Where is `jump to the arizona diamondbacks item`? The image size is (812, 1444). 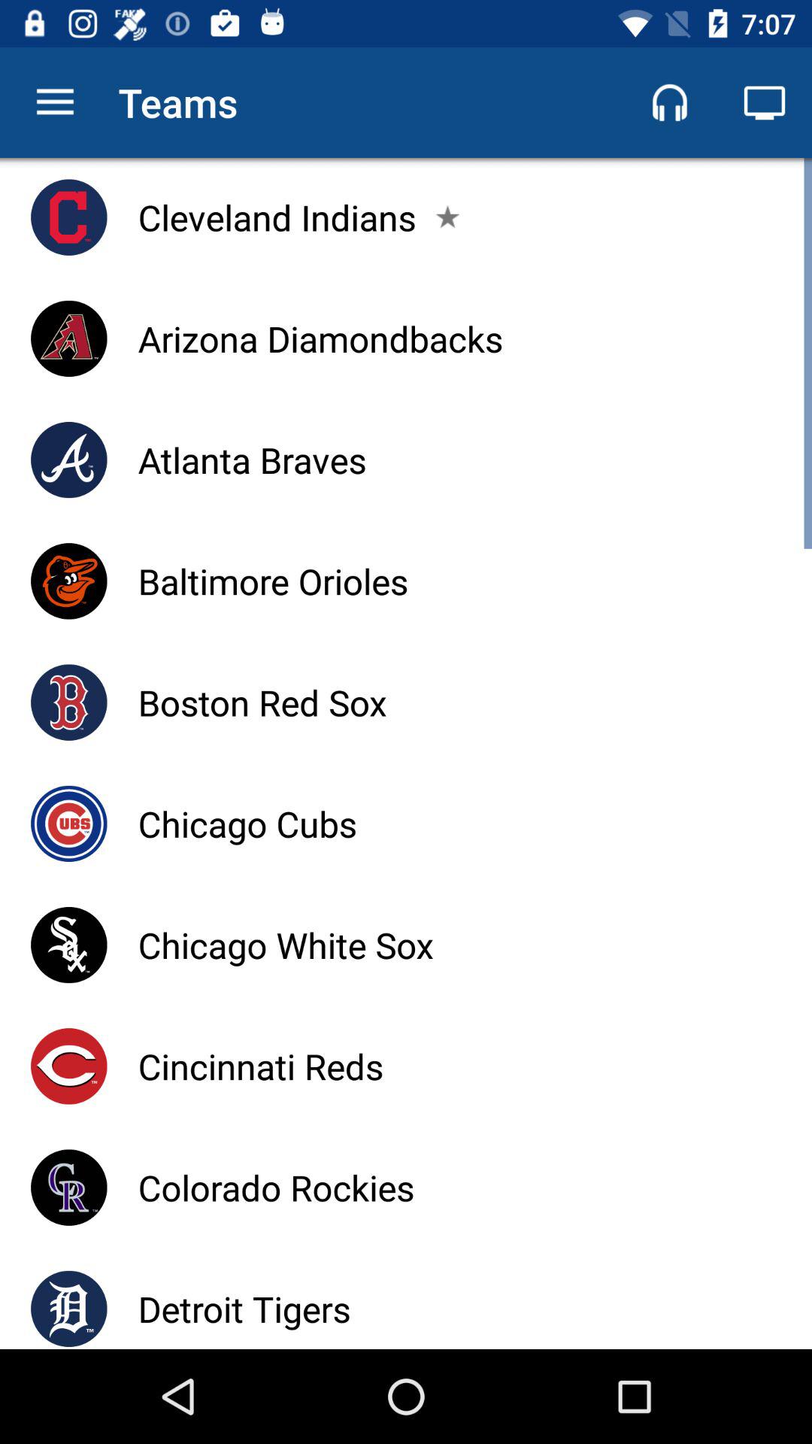
jump to the arizona diamondbacks item is located at coordinates (320, 338).